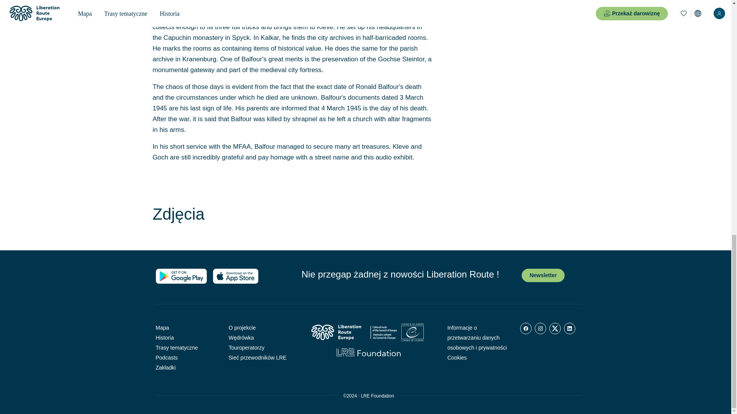  What do you see at coordinates (187, 358) in the screenshot?
I see `Podcasts` at bounding box center [187, 358].